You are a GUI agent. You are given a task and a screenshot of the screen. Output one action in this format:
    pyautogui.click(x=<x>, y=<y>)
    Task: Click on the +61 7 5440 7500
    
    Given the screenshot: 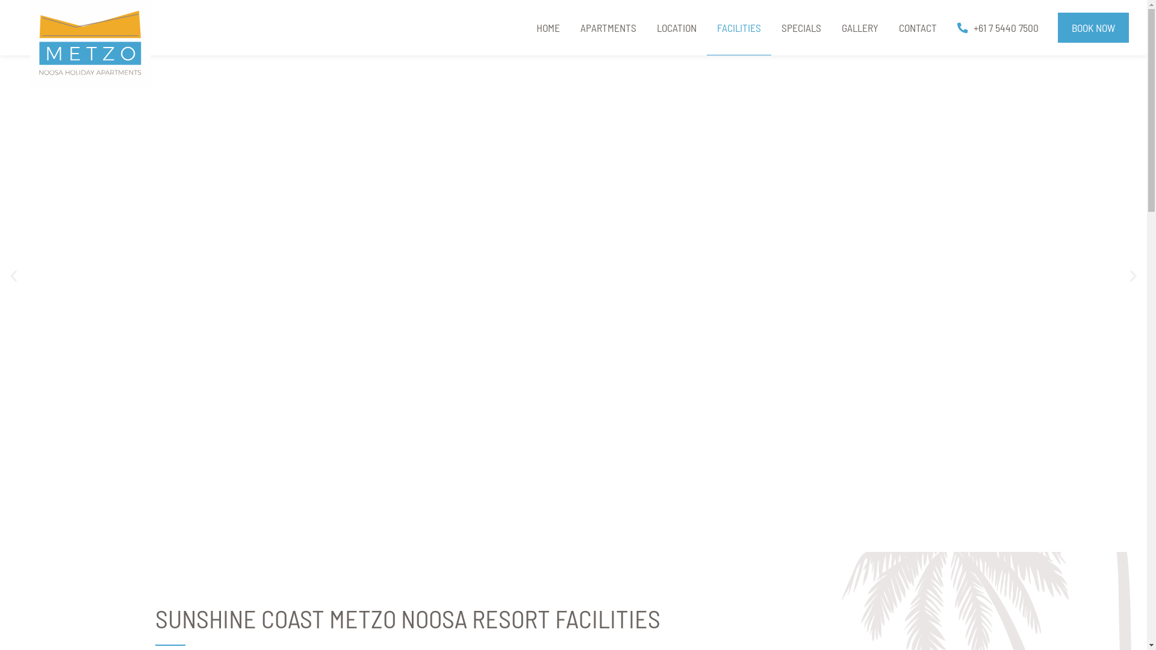 What is the action you would take?
    pyautogui.click(x=998, y=28)
    